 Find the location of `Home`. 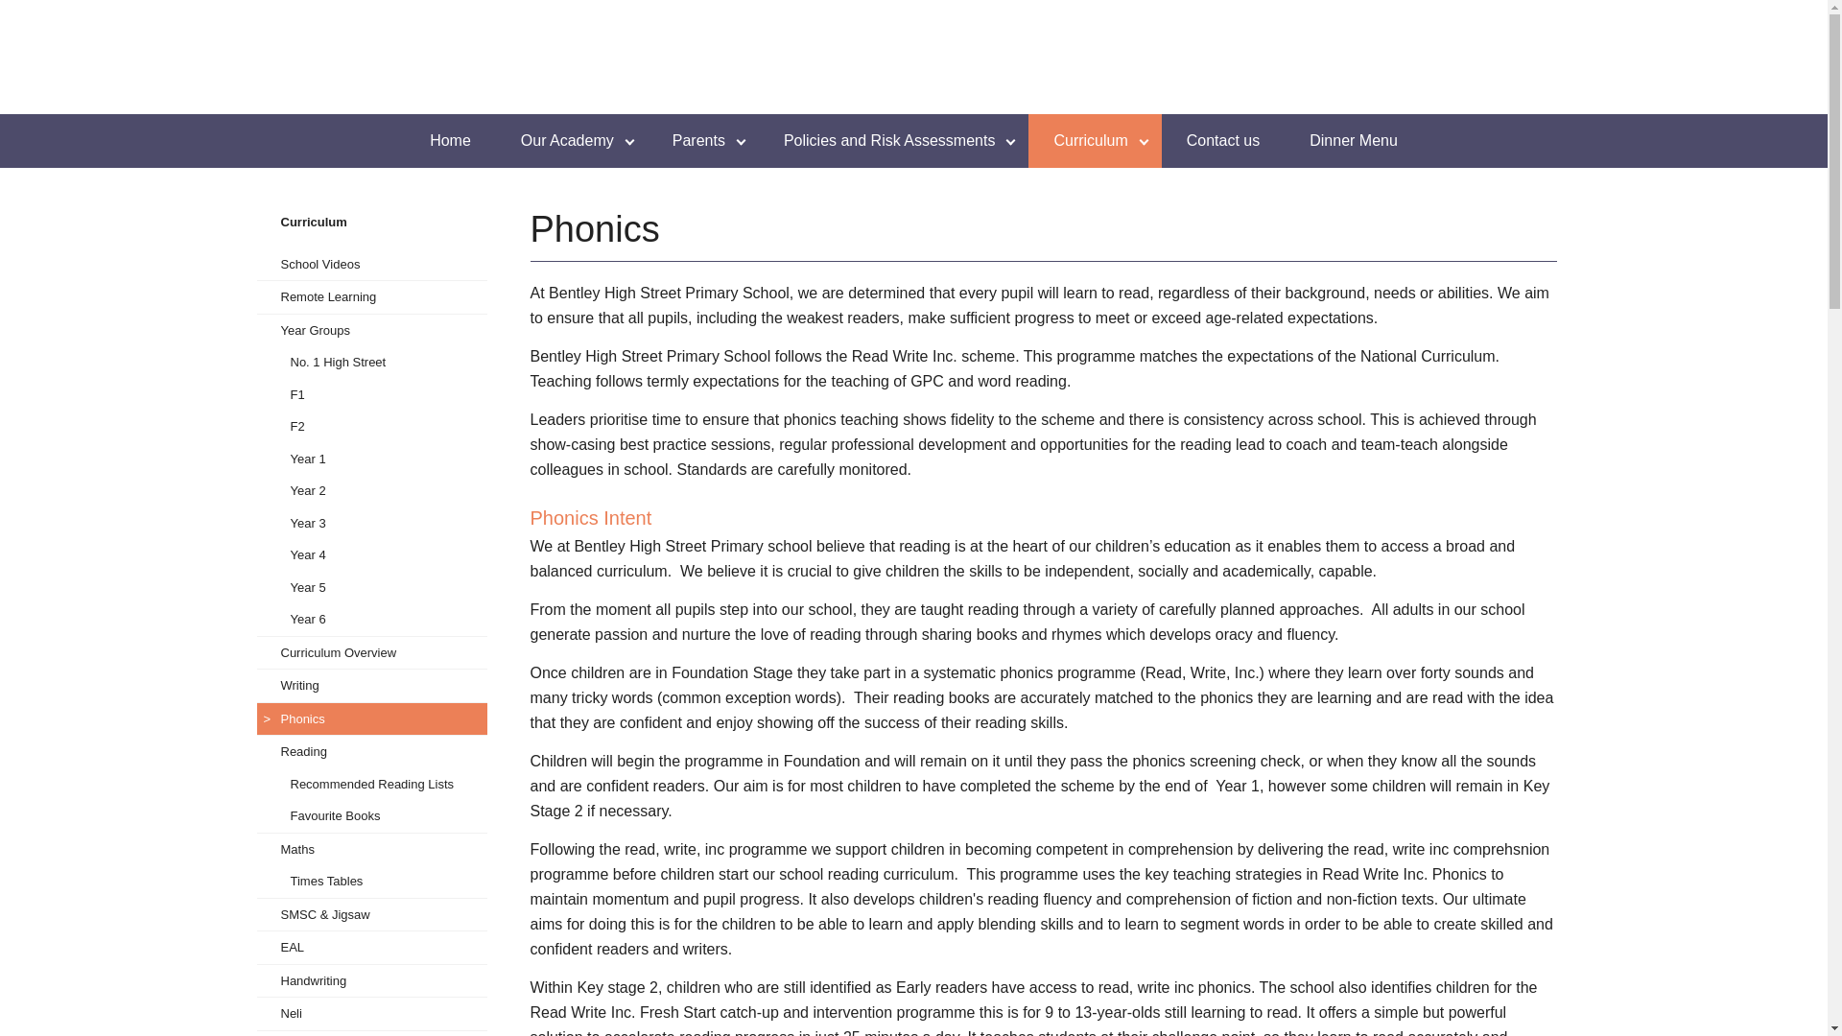

Home is located at coordinates (450, 140).